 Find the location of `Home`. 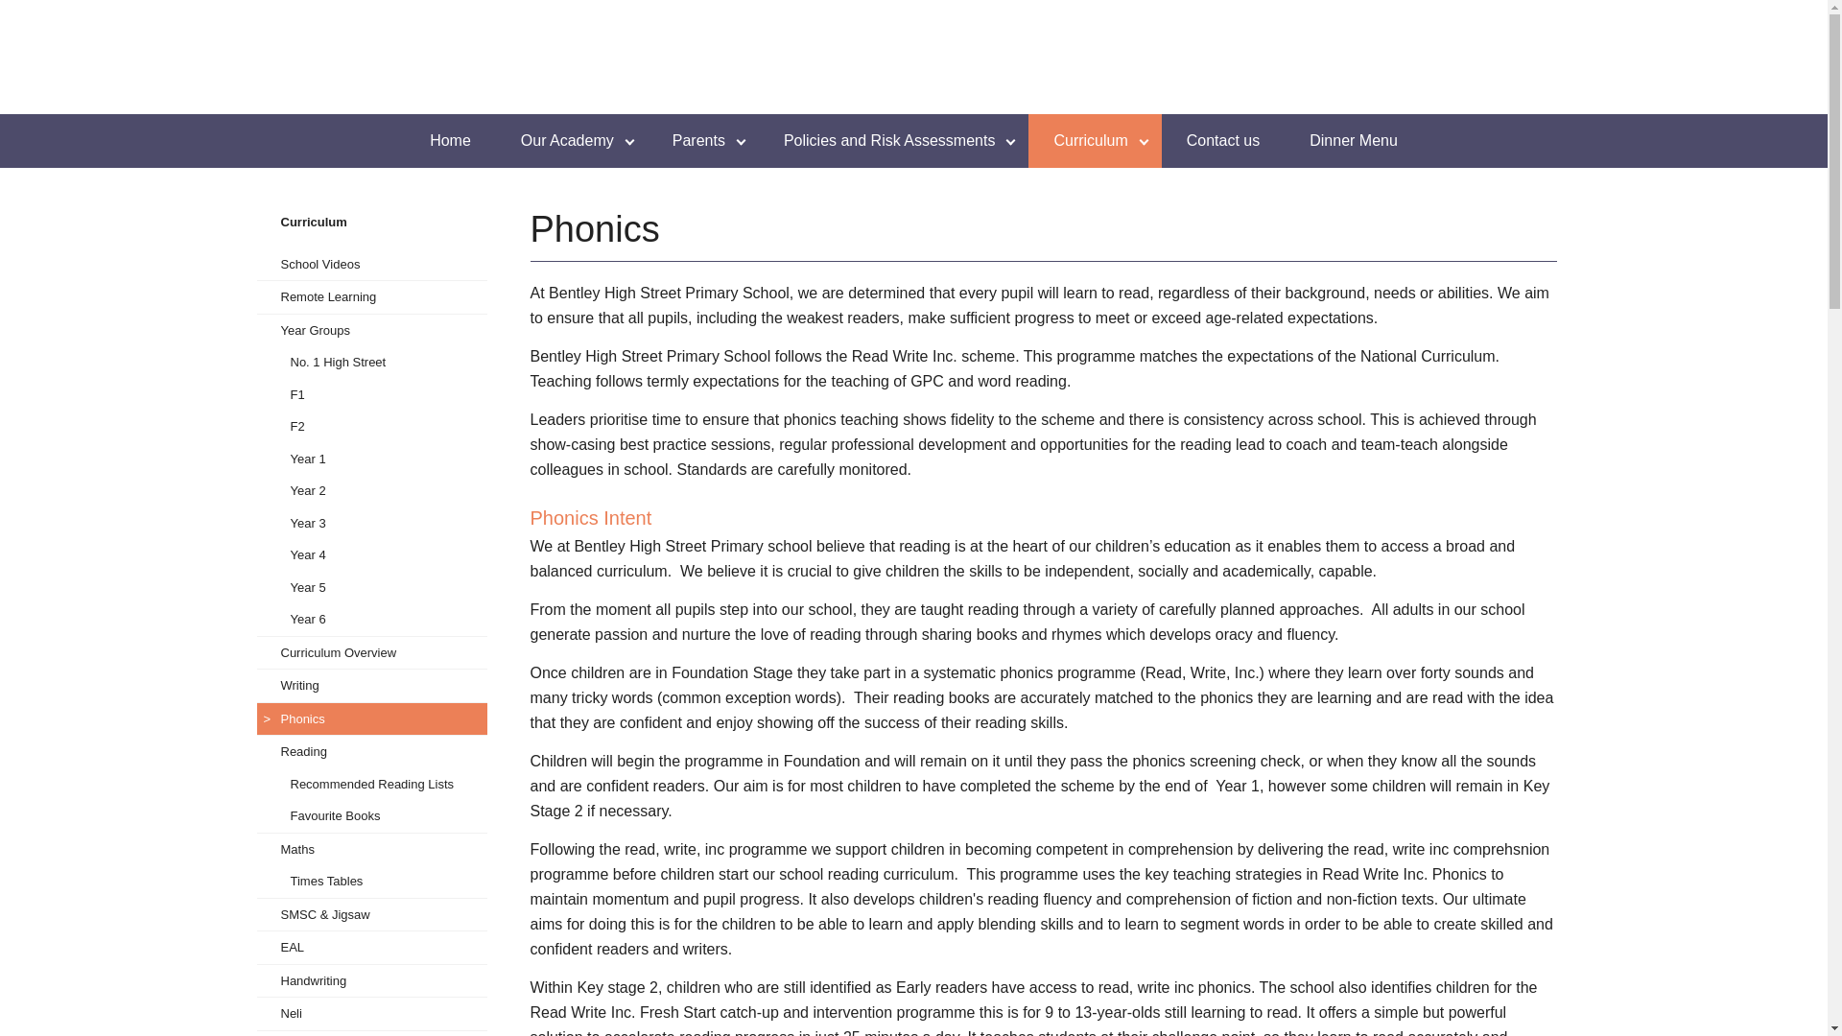

Home is located at coordinates (450, 140).